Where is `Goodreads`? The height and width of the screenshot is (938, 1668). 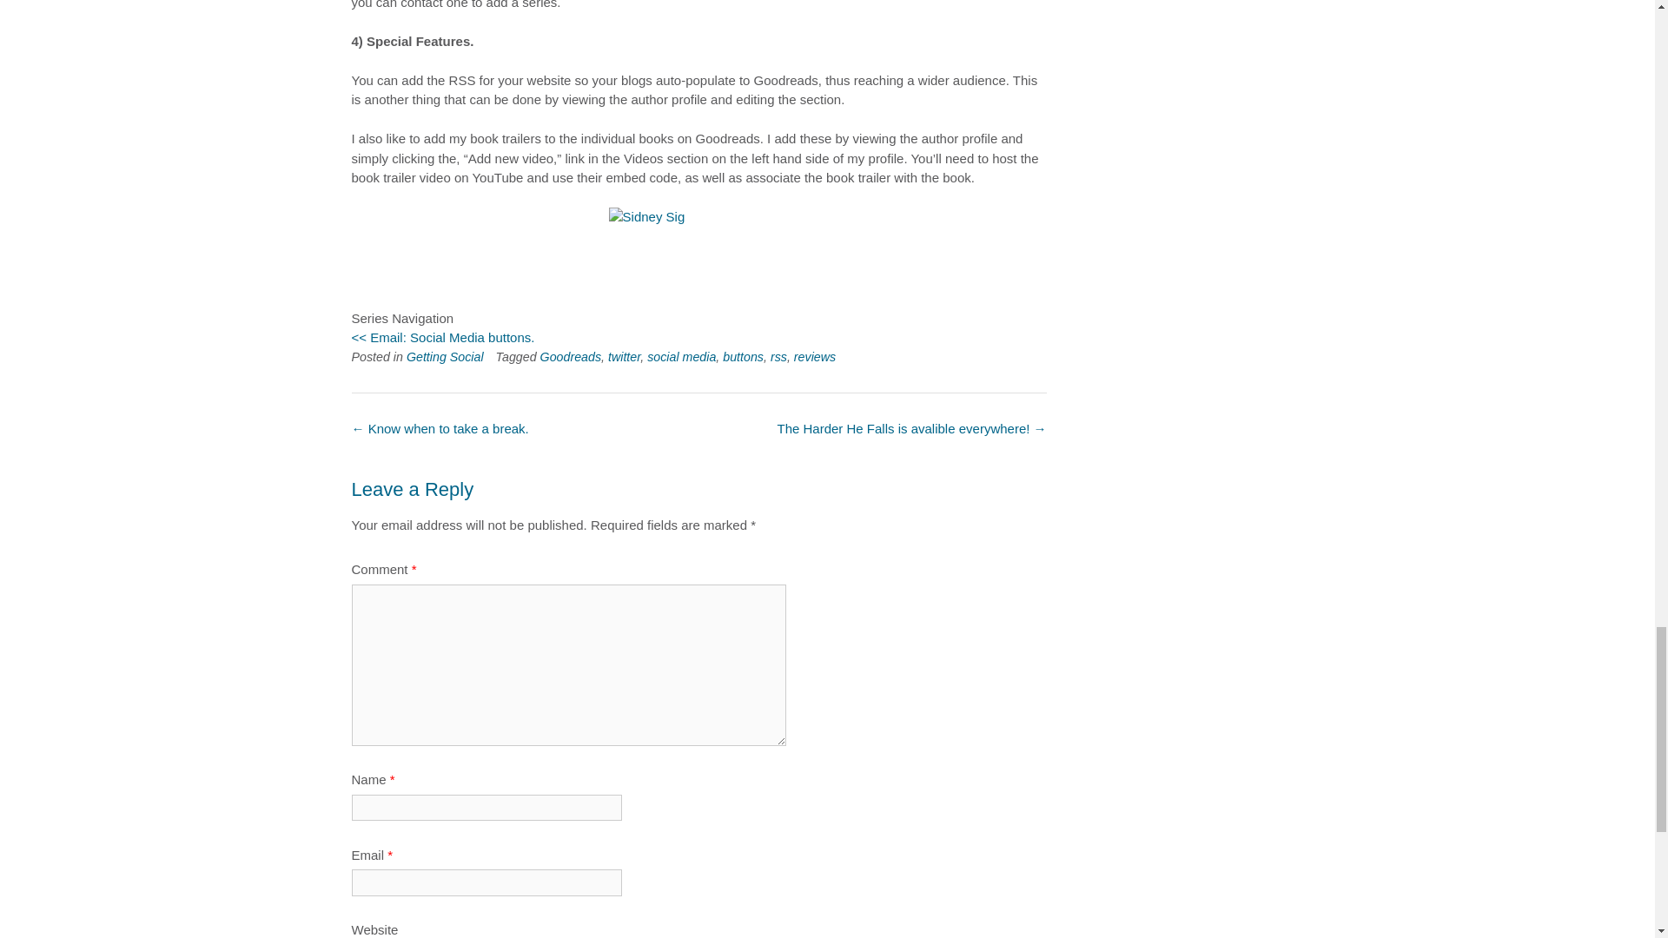 Goodreads is located at coordinates (572, 356).